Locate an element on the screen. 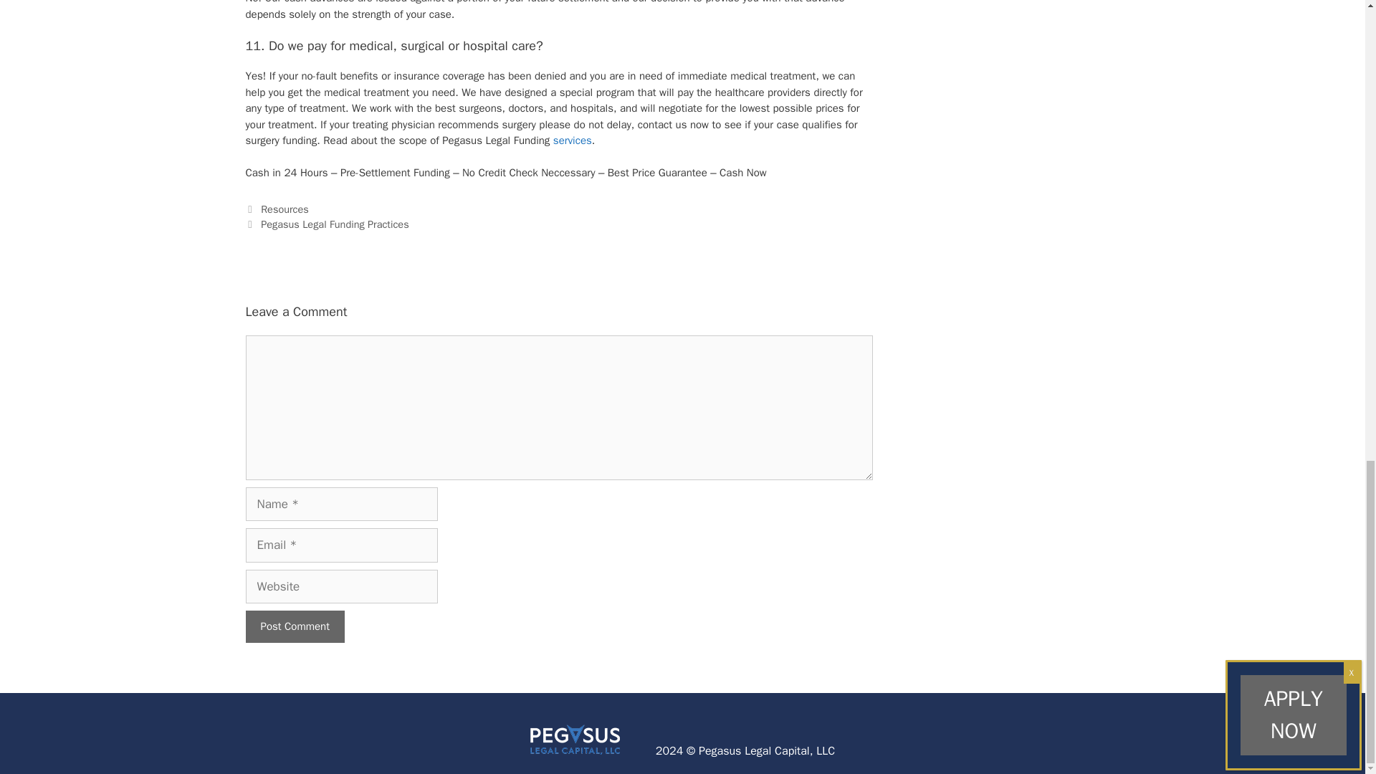 The width and height of the screenshot is (1376, 774). more legal funding services is located at coordinates (572, 140).